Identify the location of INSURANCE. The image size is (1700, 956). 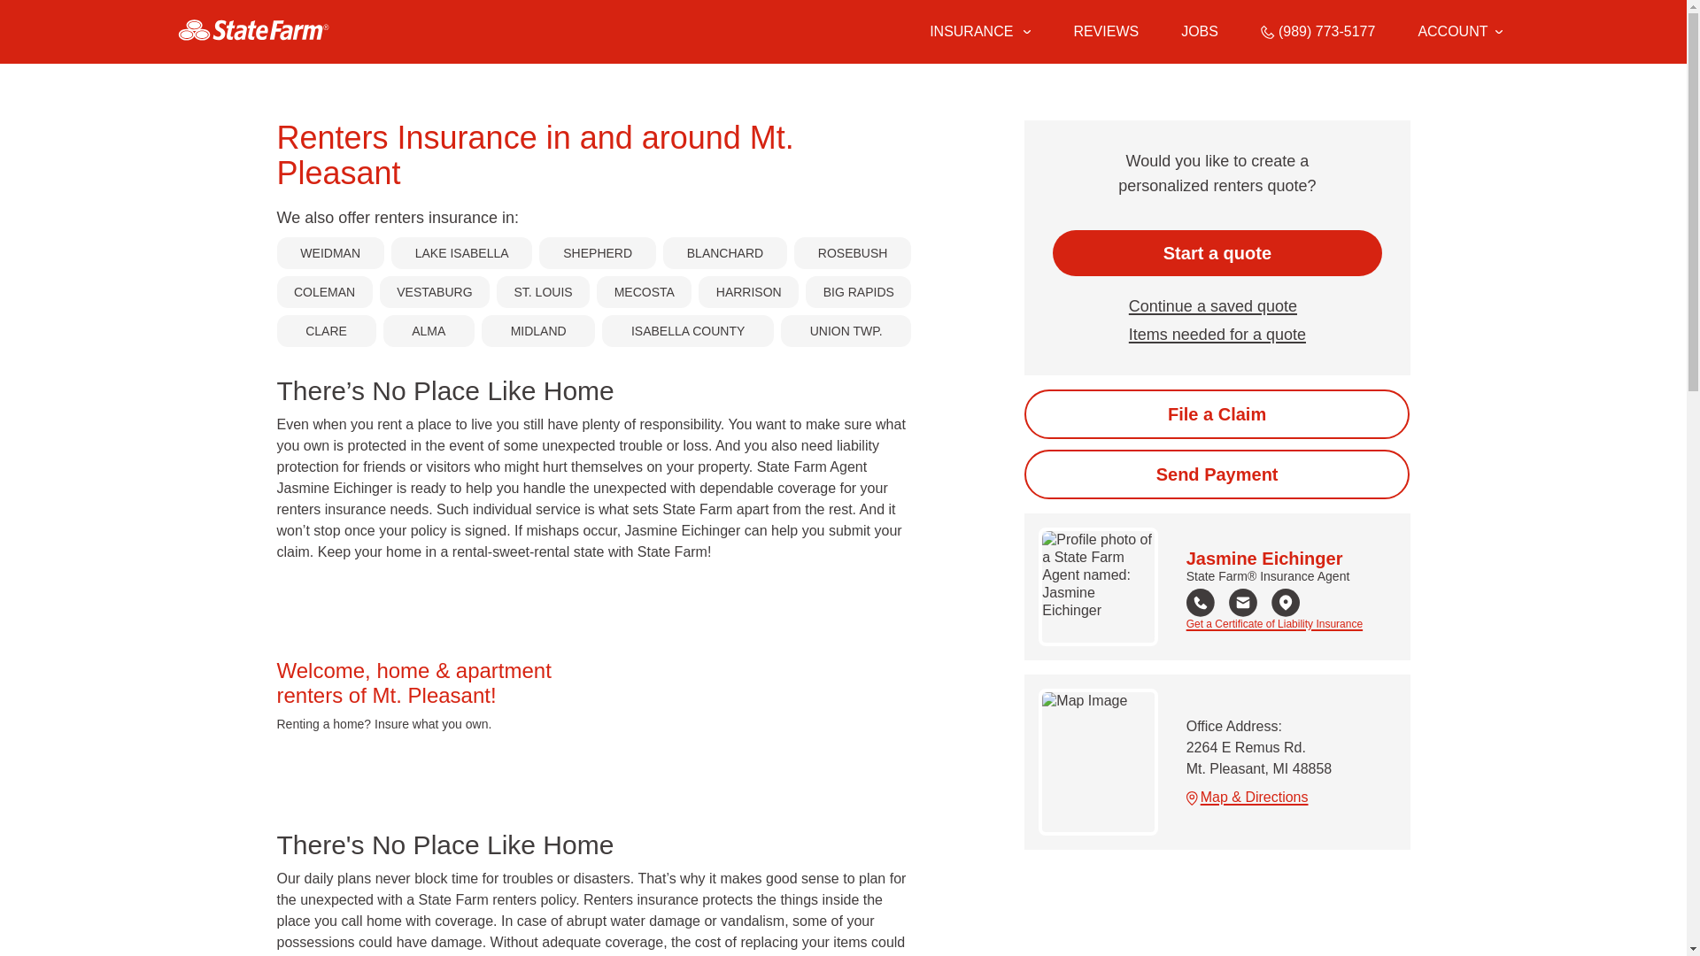
(970, 32).